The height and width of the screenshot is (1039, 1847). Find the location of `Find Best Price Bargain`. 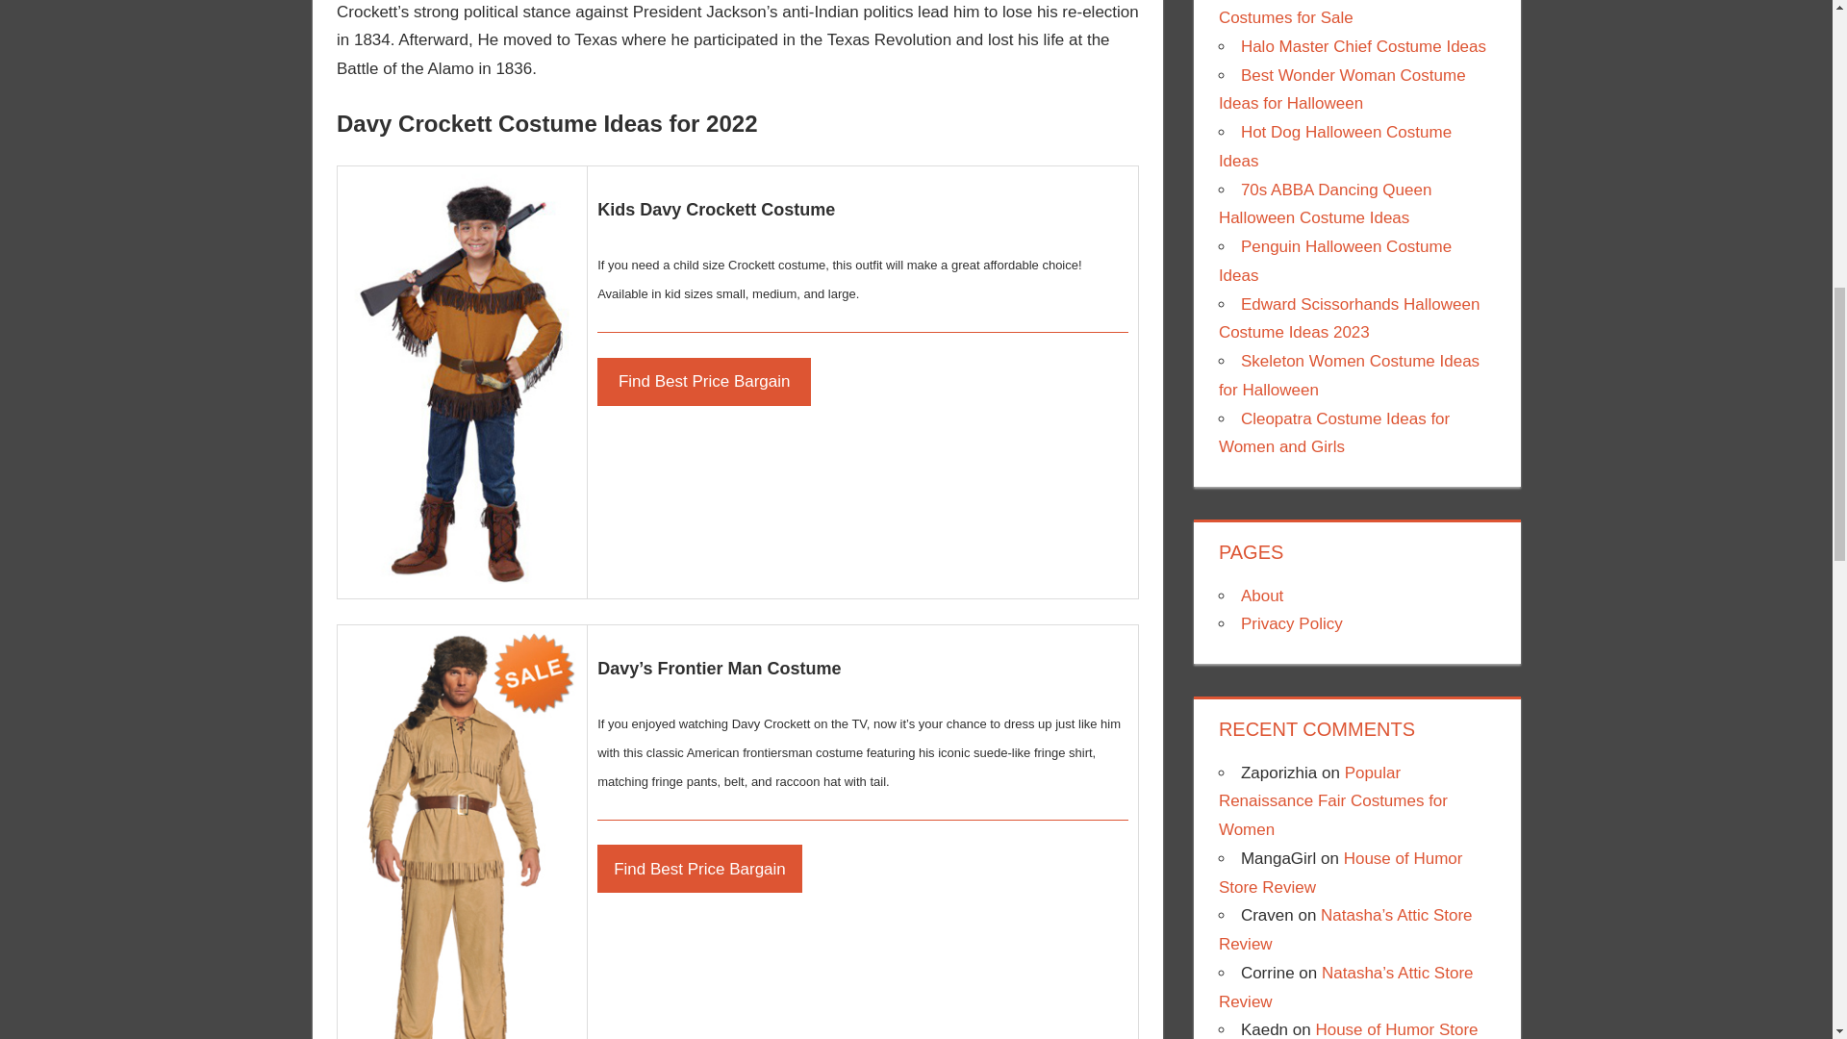

Find Best Price Bargain is located at coordinates (698, 868).